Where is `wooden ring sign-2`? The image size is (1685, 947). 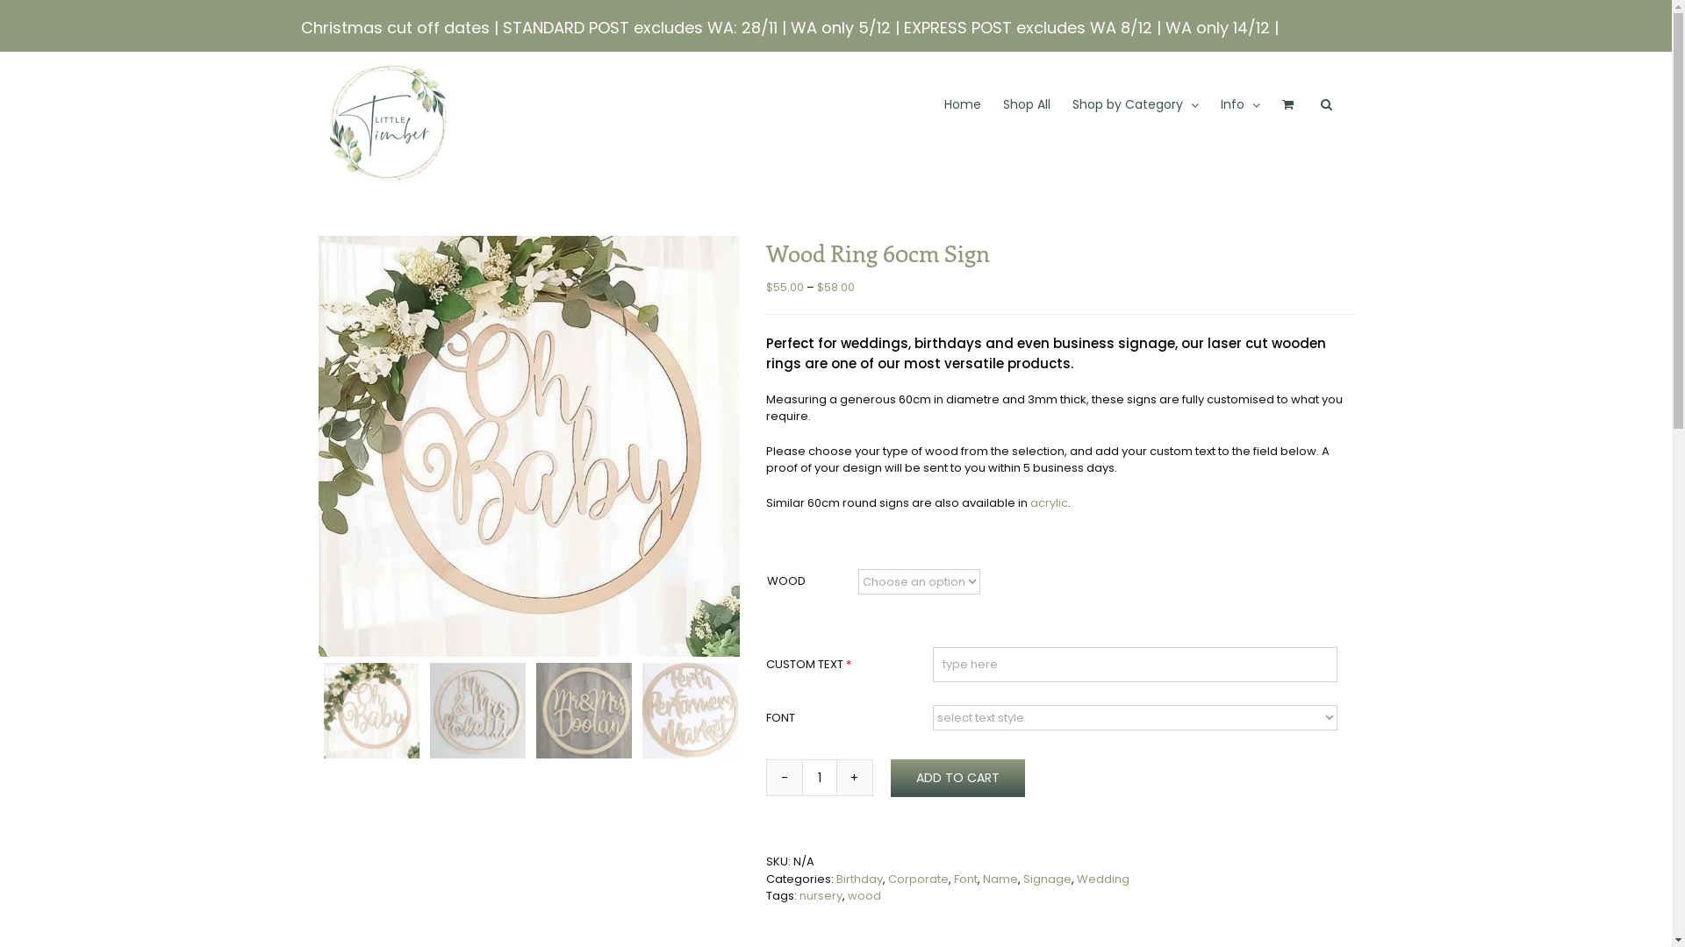 wooden ring sign-2 is located at coordinates (528, 446).